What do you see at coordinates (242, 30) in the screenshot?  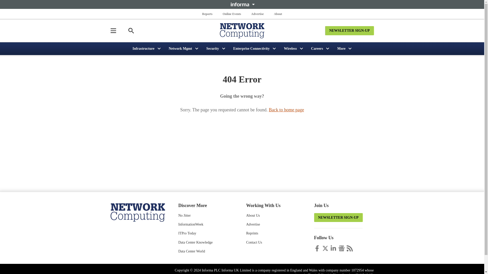 I see `Network Computing Logo` at bounding box center [242, 30].